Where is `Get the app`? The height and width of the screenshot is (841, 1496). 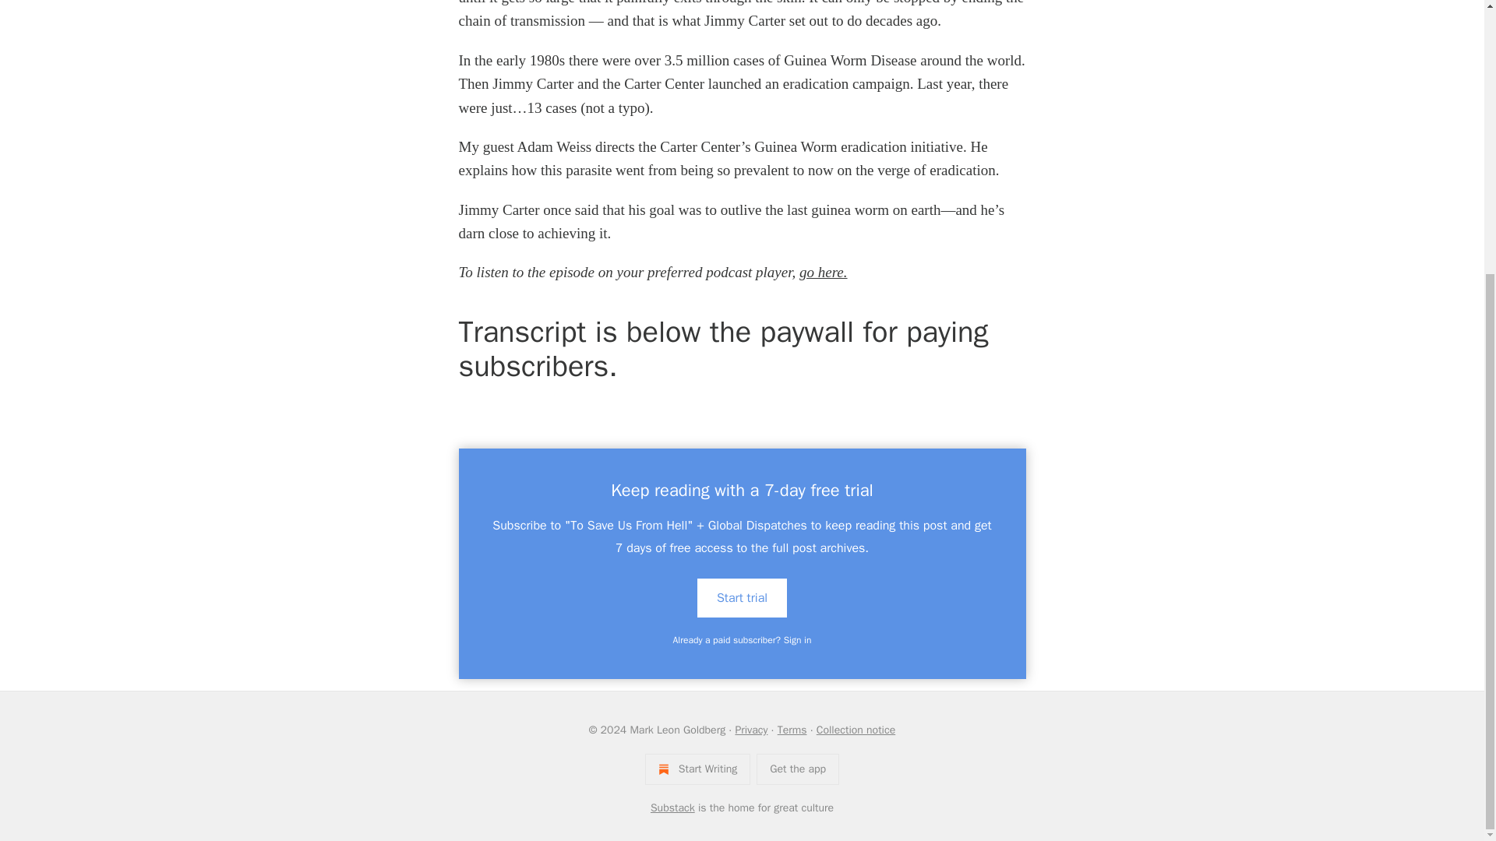 Get the app is located at coordinates (798, 769).